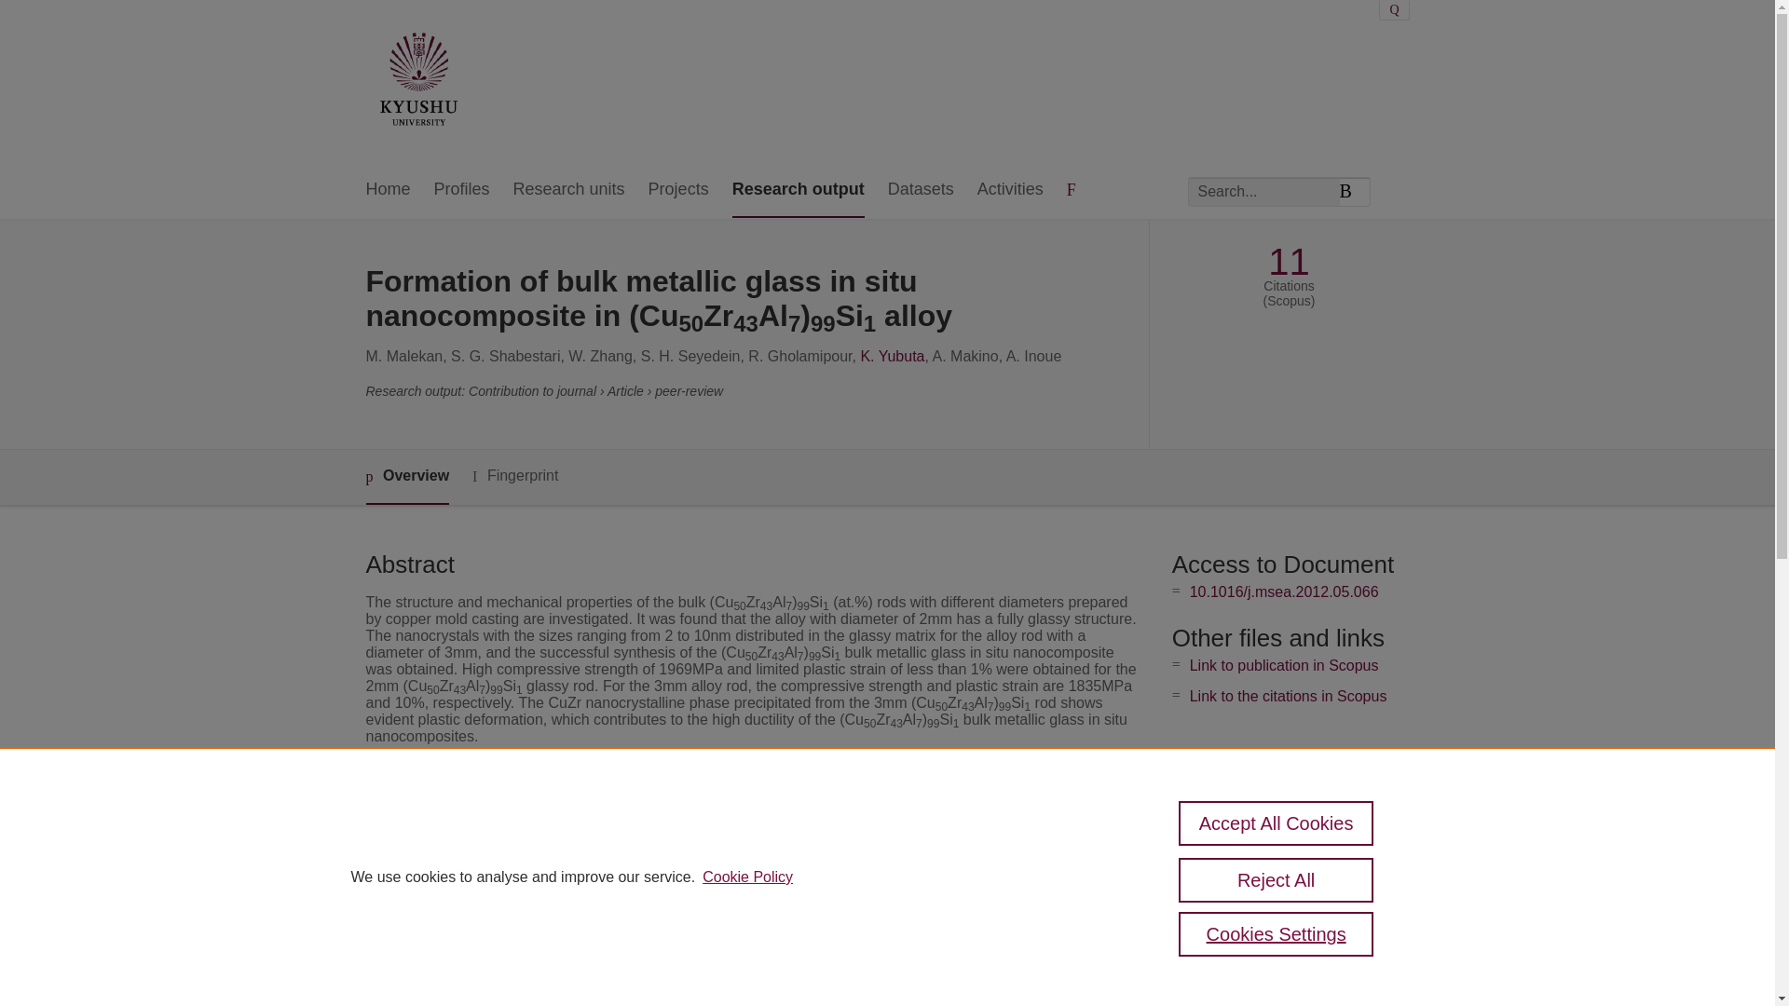  What do you see at coordinates (798, 190) in the screenshot?
I see `Research output` at bounding box center [798, 190].